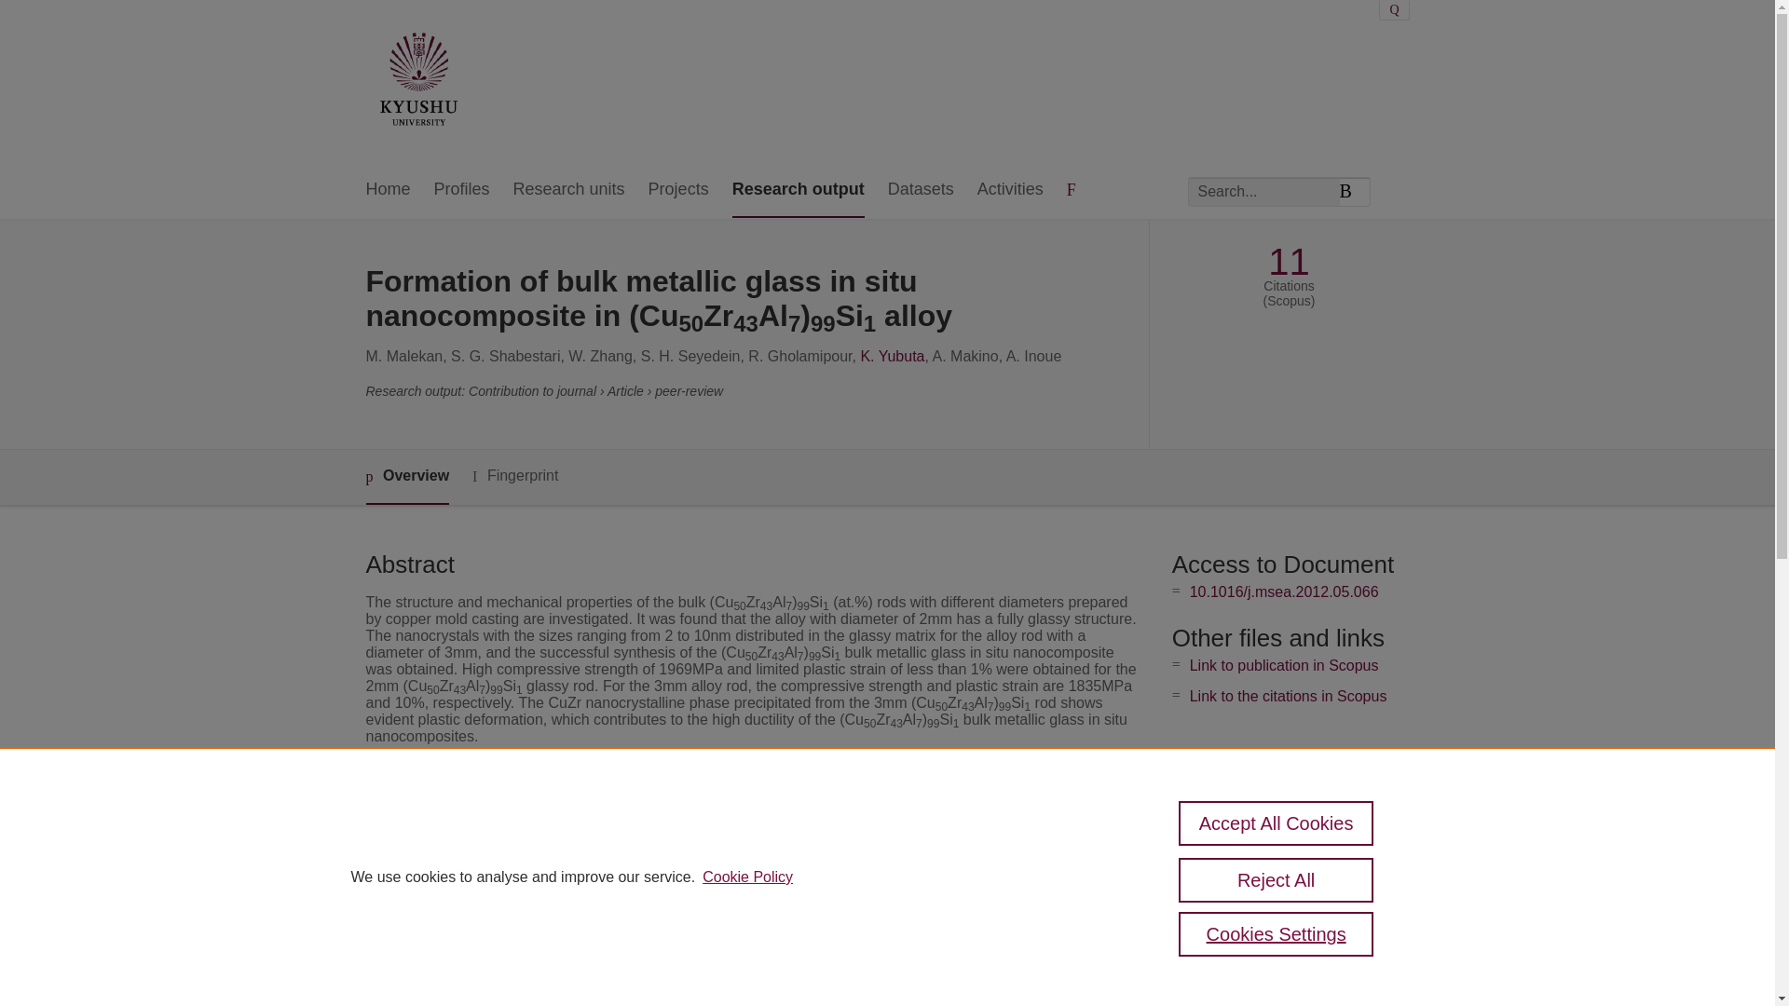  What do you see at coordinates (798, 190) in the screenshot?
I see `Research output` at bounding box center [798, 190].